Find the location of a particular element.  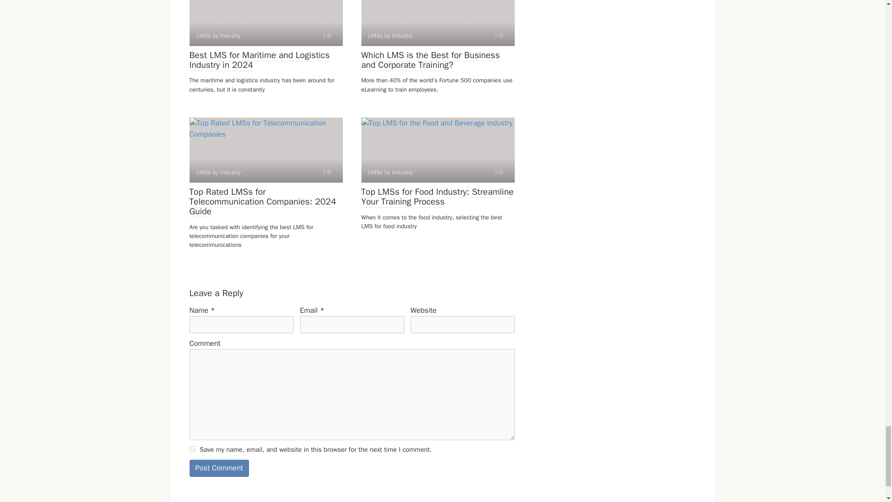

Comments is located at coordinates (327, 36).